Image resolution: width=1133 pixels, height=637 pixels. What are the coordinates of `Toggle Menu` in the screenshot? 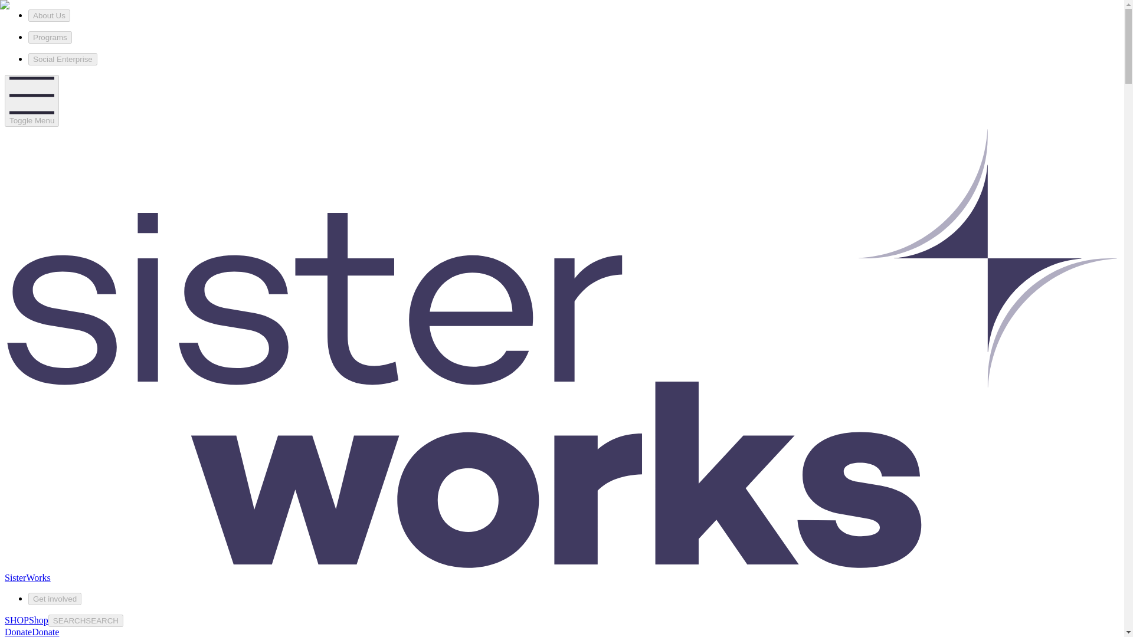 It's located at (31, 100).